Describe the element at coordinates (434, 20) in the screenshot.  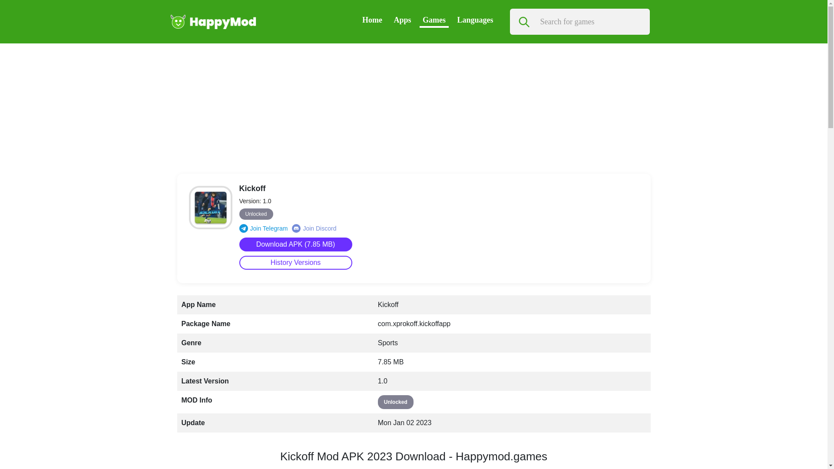
I see `Games` at that location.